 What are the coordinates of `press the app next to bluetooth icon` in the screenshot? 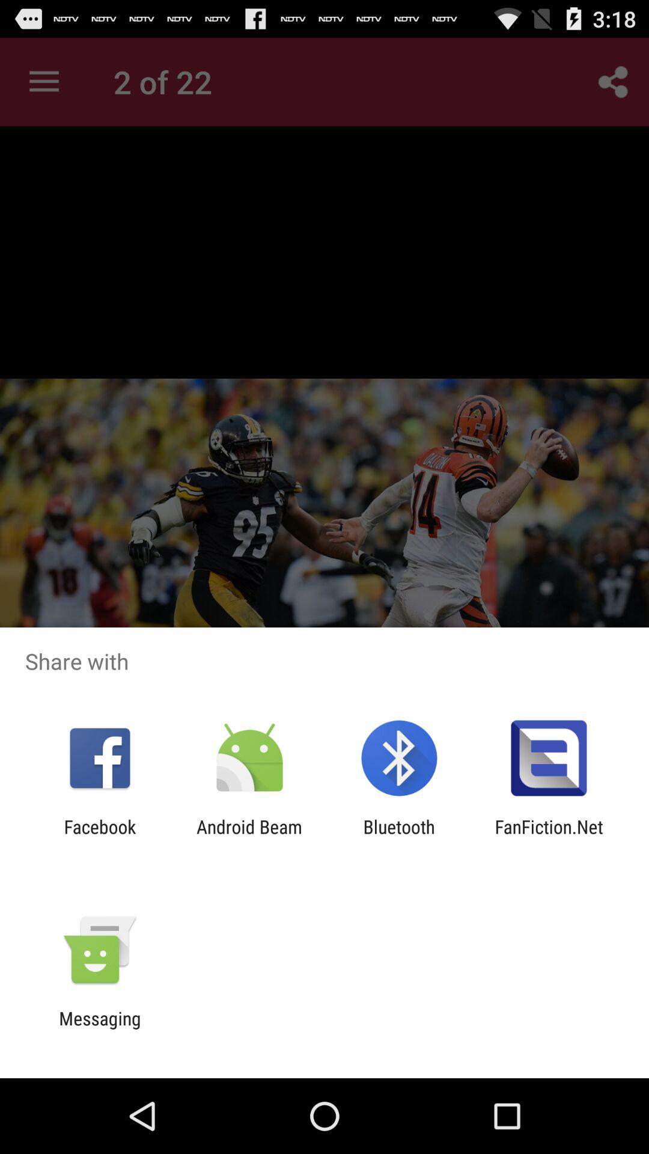 It's located at (549, 837).